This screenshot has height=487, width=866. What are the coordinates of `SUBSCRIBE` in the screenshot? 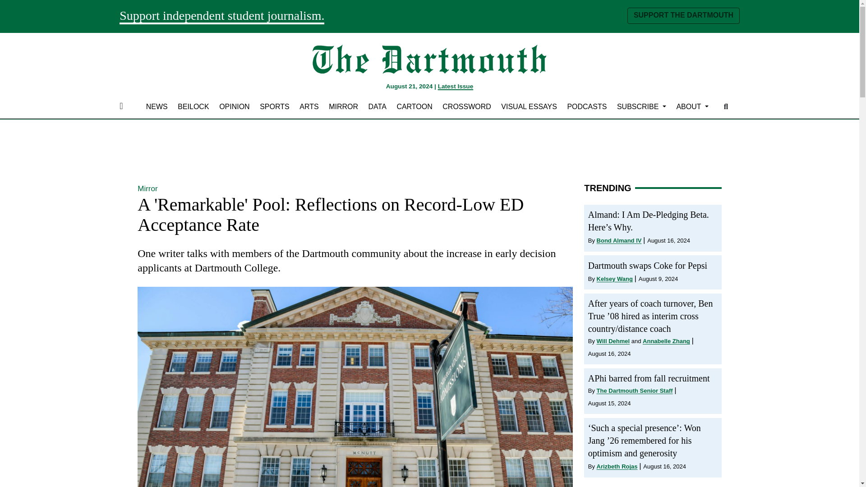 It's located at (641, 106).